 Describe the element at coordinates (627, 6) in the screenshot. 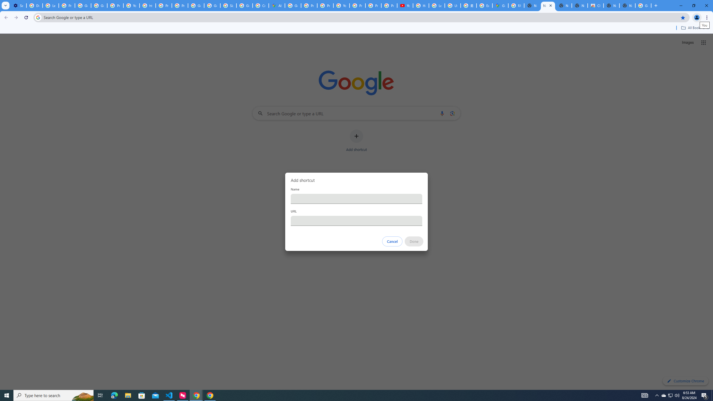

I see `New Tab` at that location.